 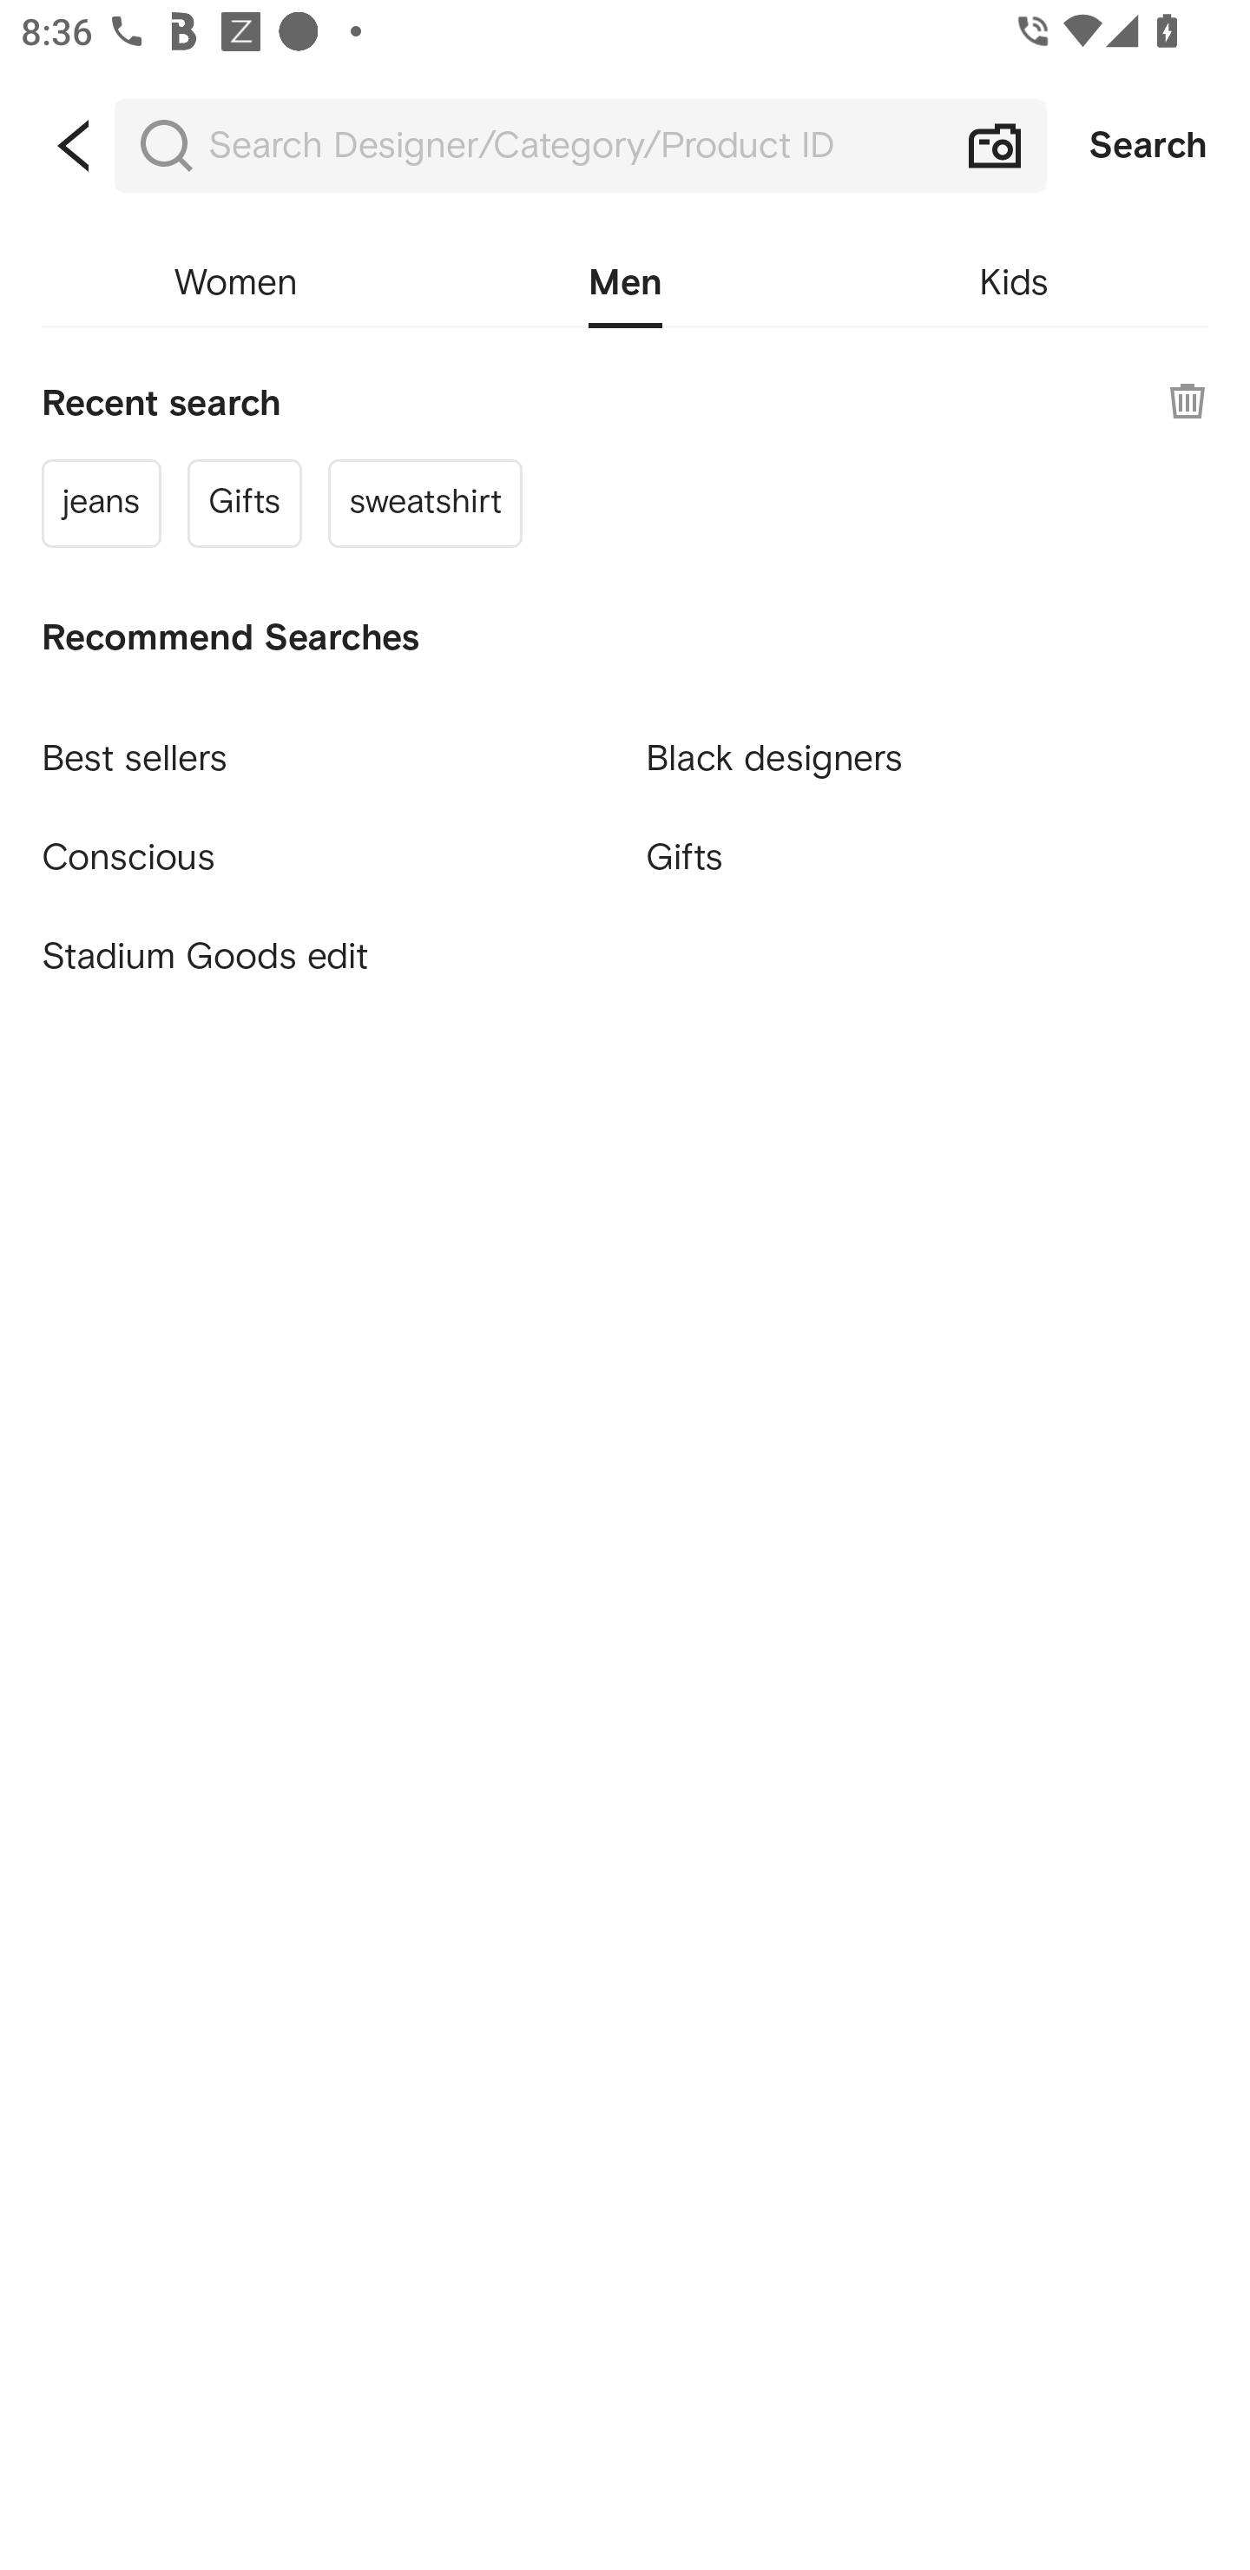 What do you see at coordinates (1014, 283) in the screenshot?
I see `Kids` at bounding box center [1014, 283].